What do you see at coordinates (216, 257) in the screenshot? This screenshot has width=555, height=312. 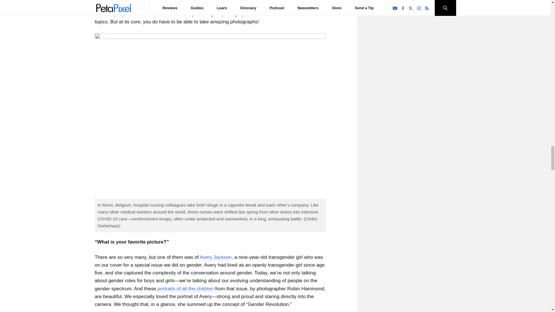 I see `Avery Jackson` at bounding box center [216, 257].